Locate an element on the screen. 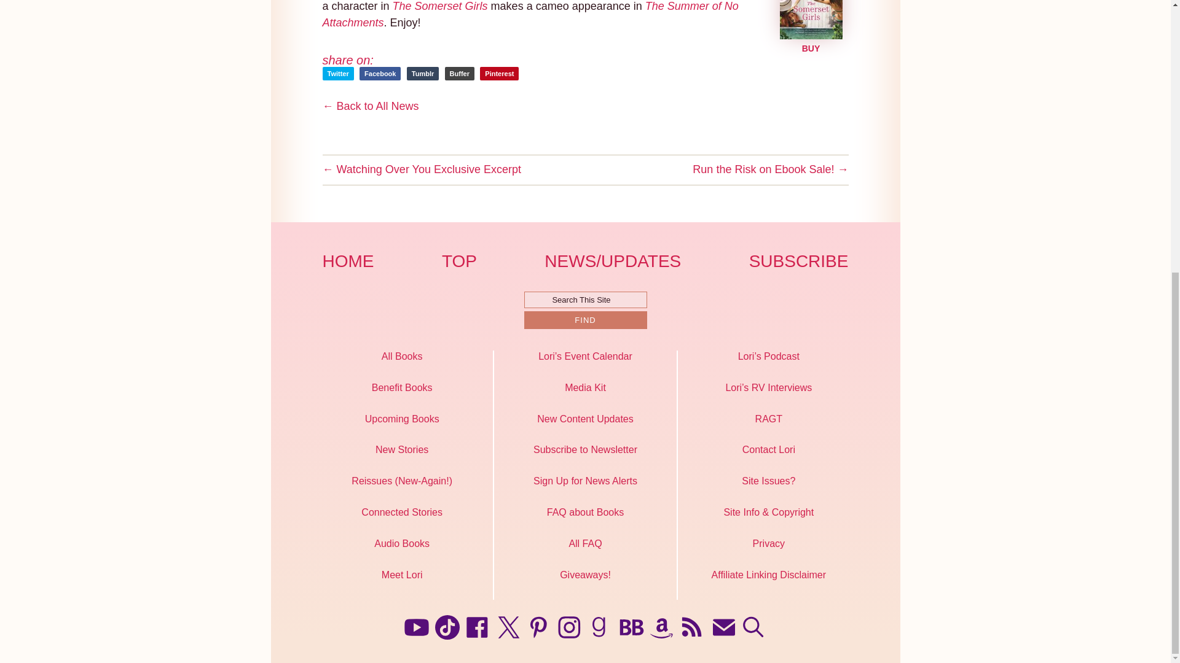 This screenshot has width=1180, height=663. Search This Site is located at coordinates (585, 300).